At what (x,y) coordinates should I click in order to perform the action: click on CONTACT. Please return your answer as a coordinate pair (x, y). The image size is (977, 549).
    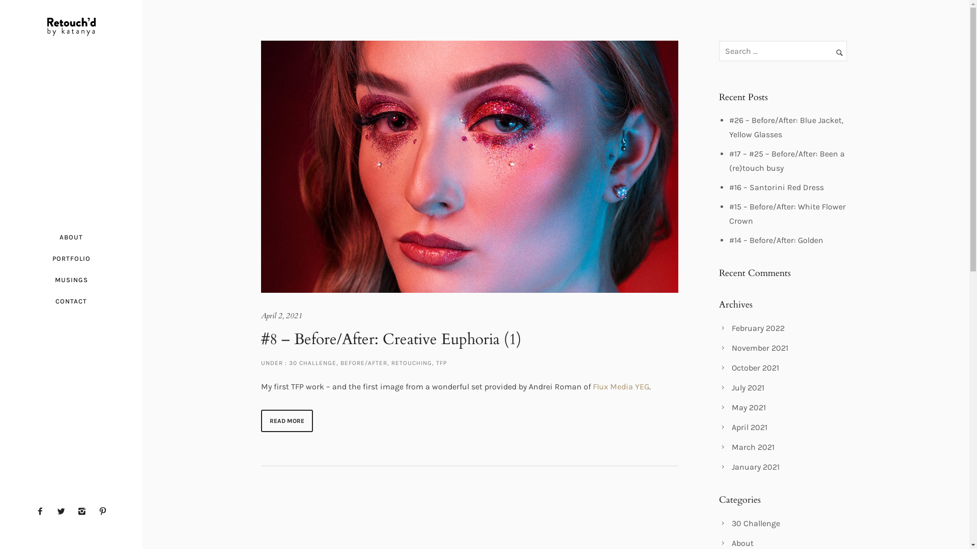
    Looking at the image, I should click on (71, 301).